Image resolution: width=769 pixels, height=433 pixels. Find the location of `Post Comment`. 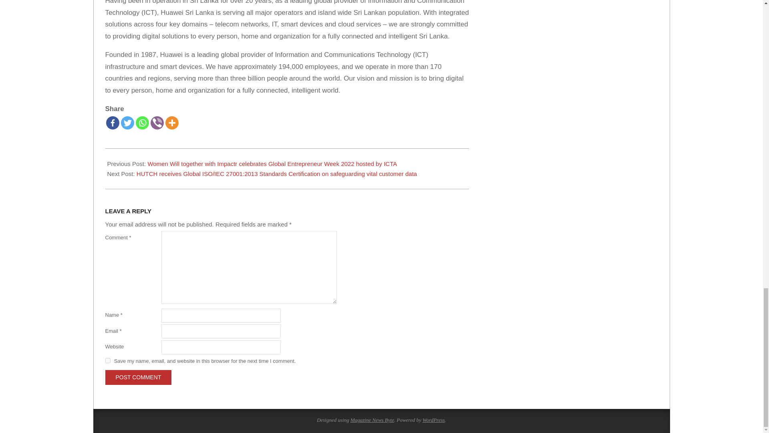

Post Comment is located at coordinates (138, 378).